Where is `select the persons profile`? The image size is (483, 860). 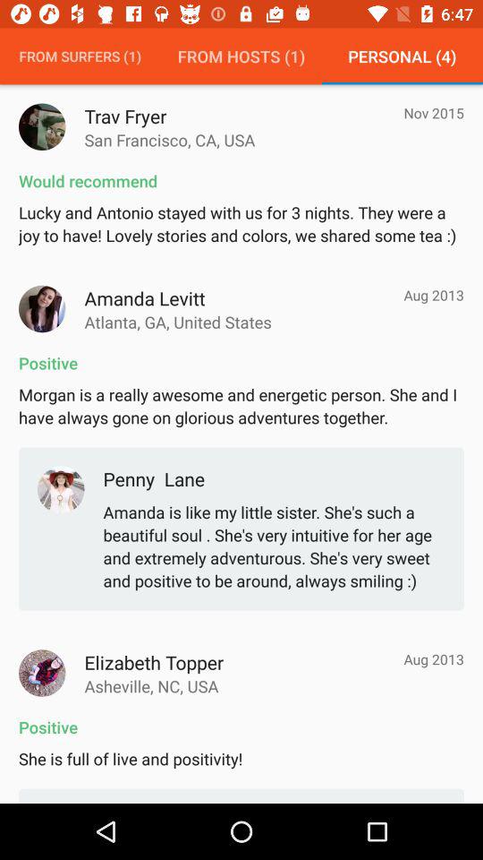
select the persons profile is located at coordinates (42, 308).